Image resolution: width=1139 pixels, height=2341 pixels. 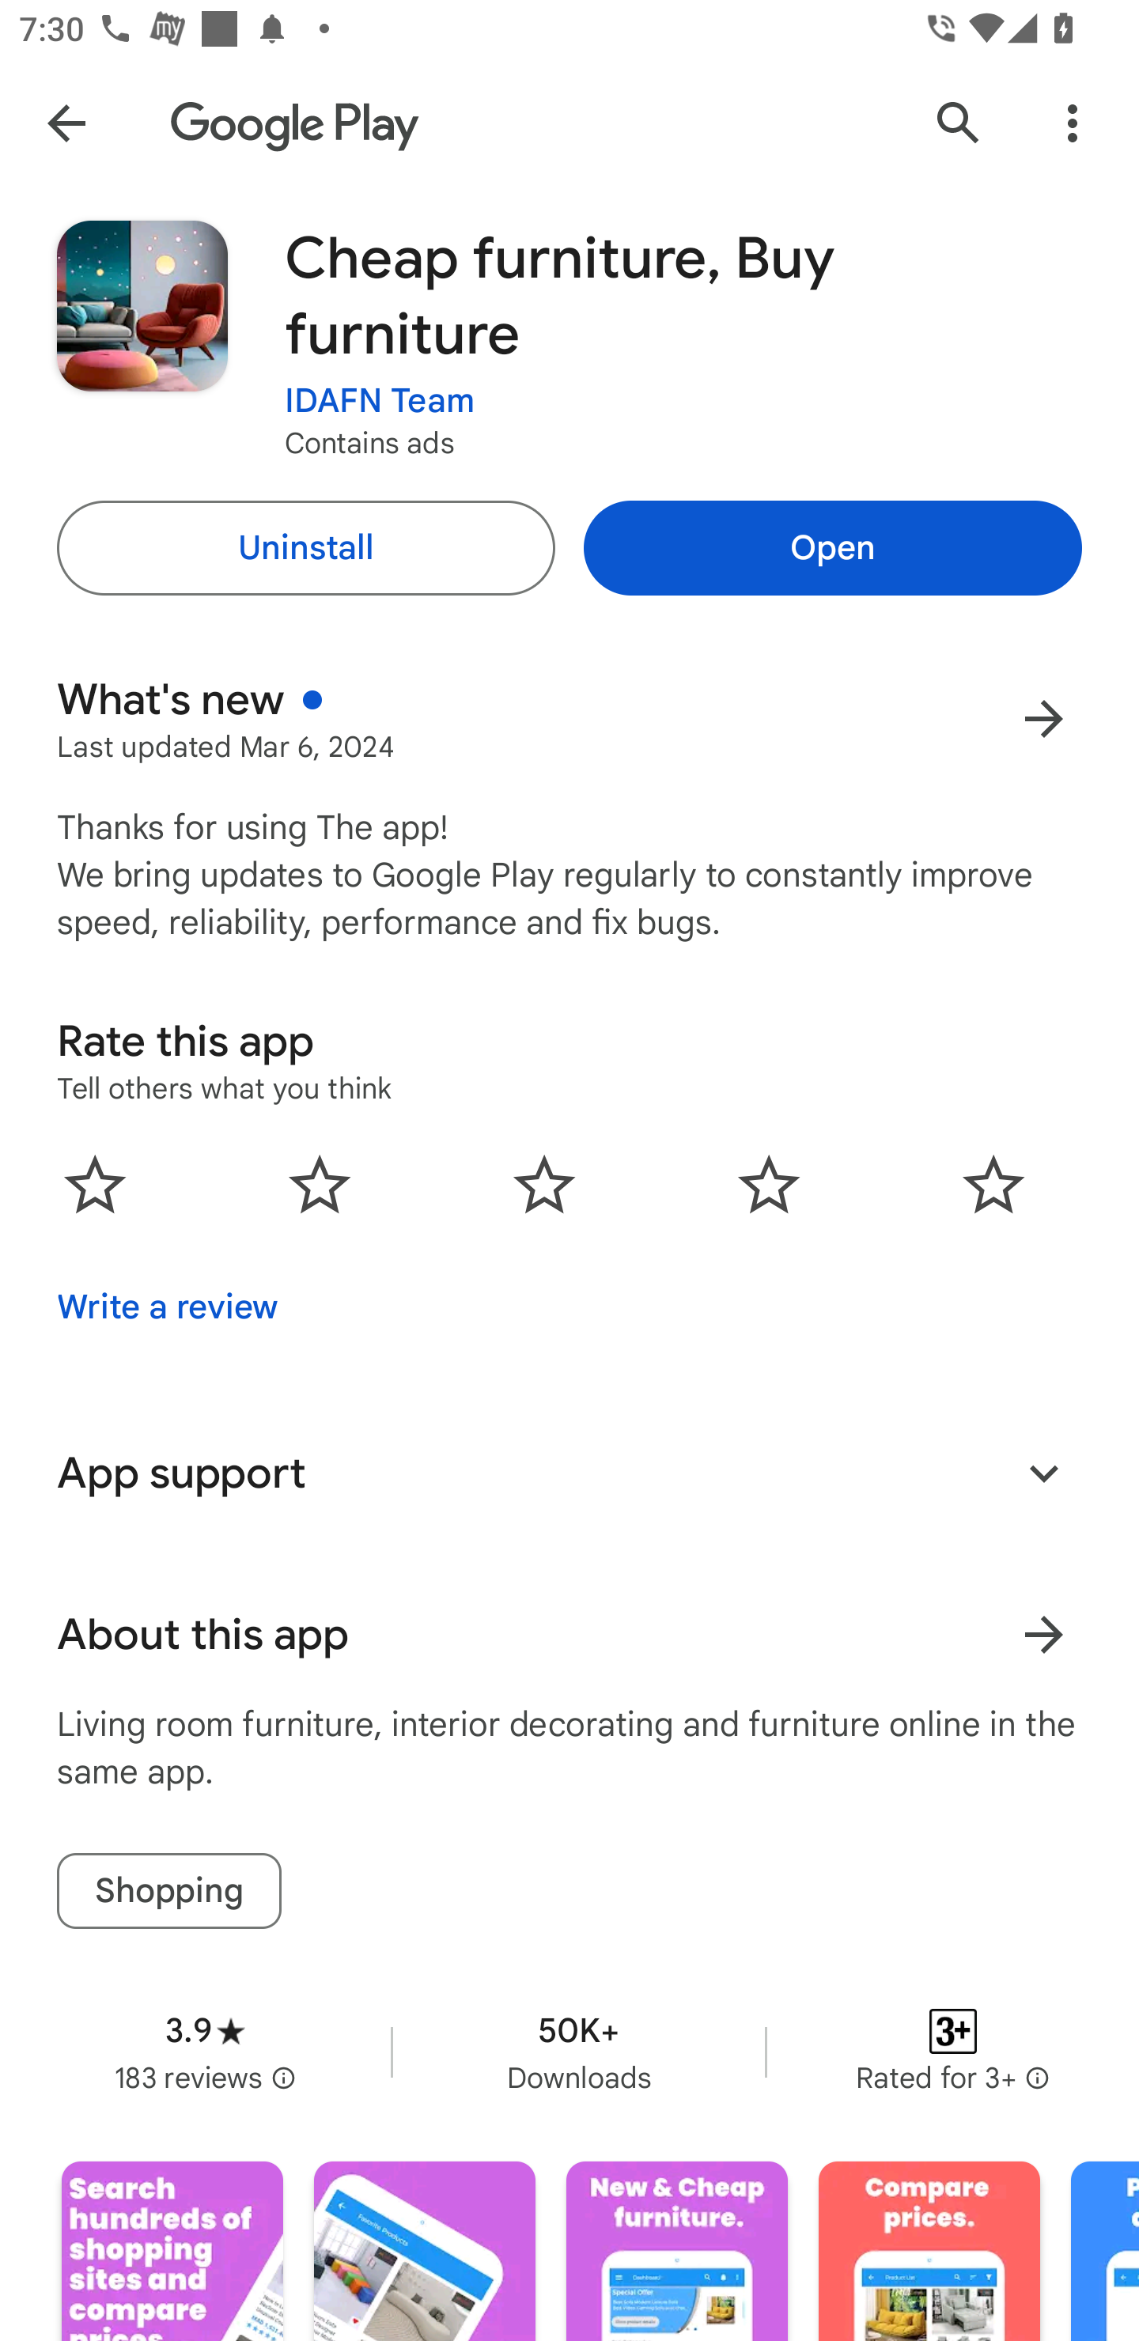 What do you see at coordinates (172, 2251) in the screenshot?
I see `Screenshot "1" of "7"` at bounding box center [172, 2251].